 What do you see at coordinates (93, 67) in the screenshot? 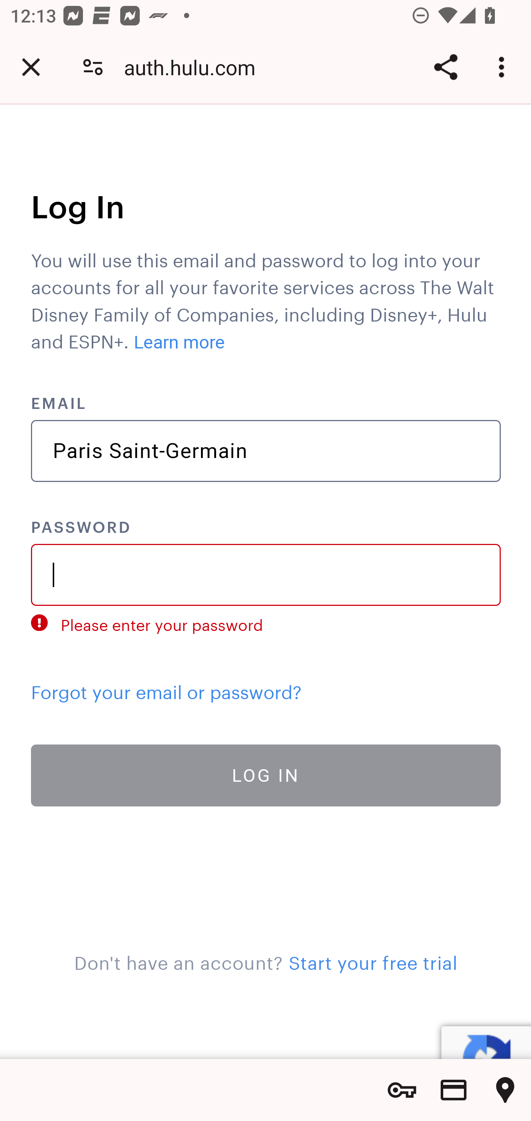
I see `Connection is secure` at bounding box center [93, 67].